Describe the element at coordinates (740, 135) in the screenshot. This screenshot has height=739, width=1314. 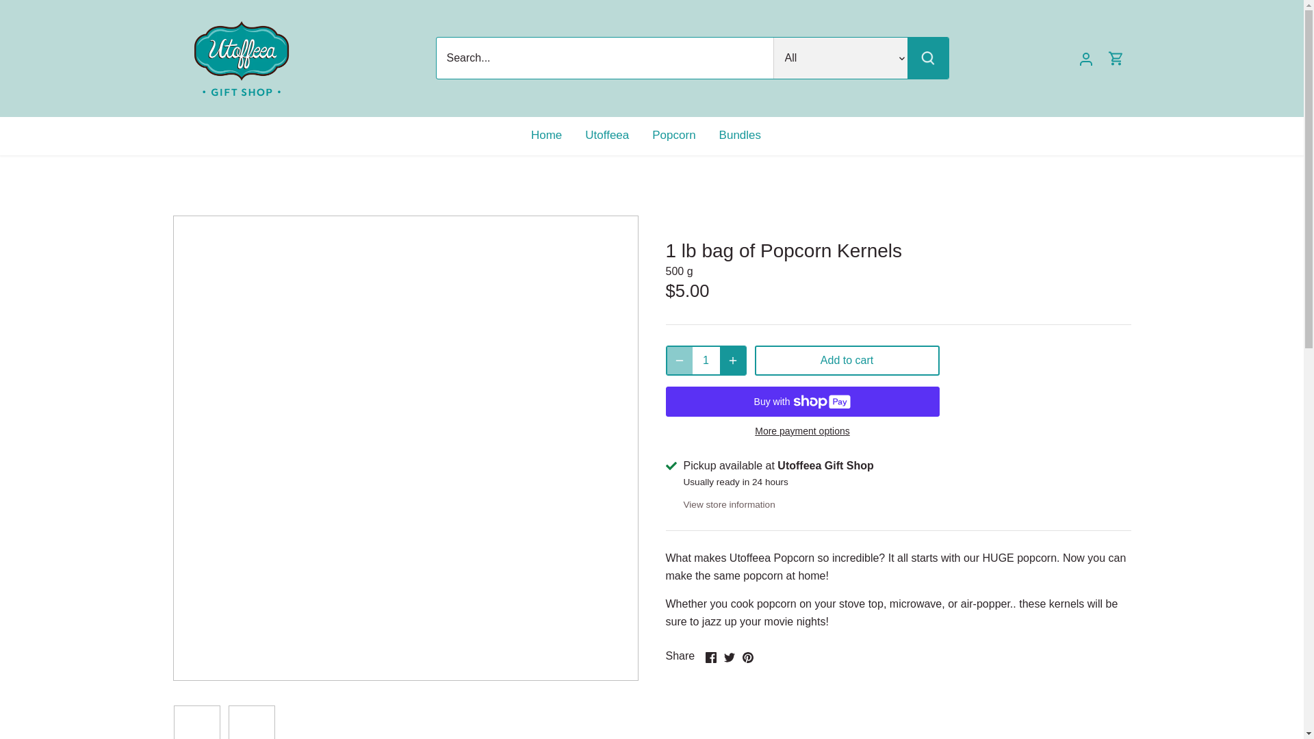
I see `Bundles` at that location.